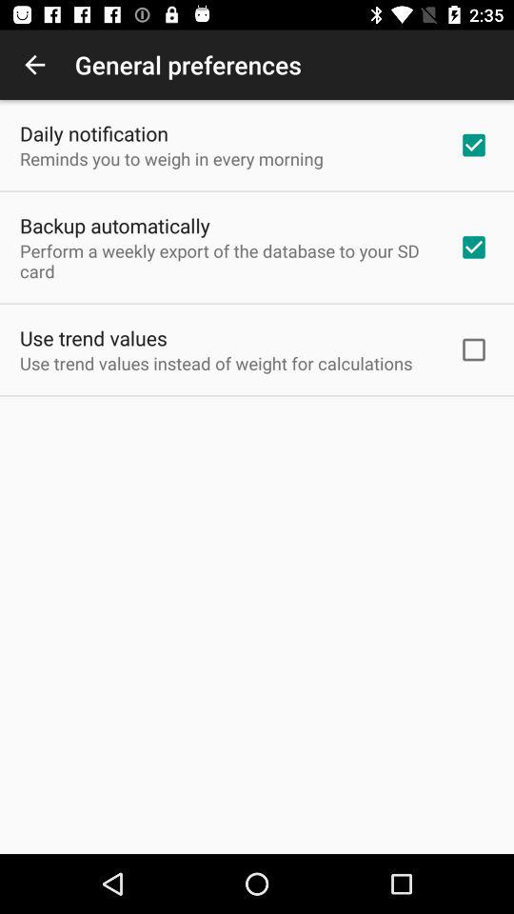 The image size is (514, 914). I want to click on open app to the left of the general preferences icon, so click(34, 65).